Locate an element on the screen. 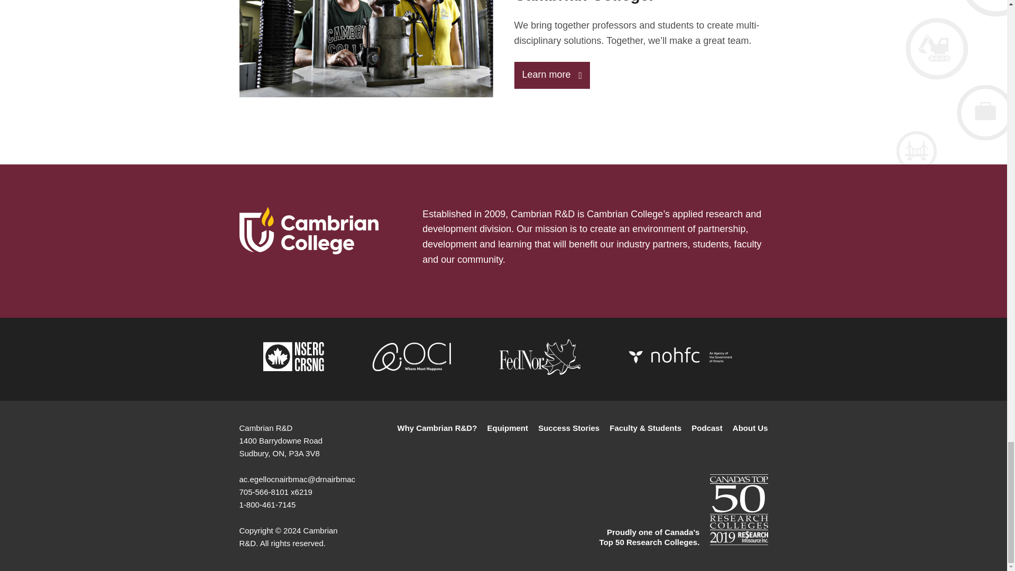  About Us is located at coordinates (751, 428).